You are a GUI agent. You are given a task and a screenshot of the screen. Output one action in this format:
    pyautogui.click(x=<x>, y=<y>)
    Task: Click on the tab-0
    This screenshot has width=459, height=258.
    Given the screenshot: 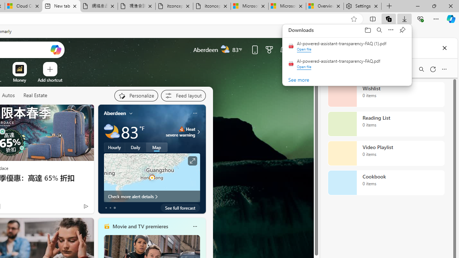 What is the action you would take?
    pyautogui.click(x=106, y=208)
    